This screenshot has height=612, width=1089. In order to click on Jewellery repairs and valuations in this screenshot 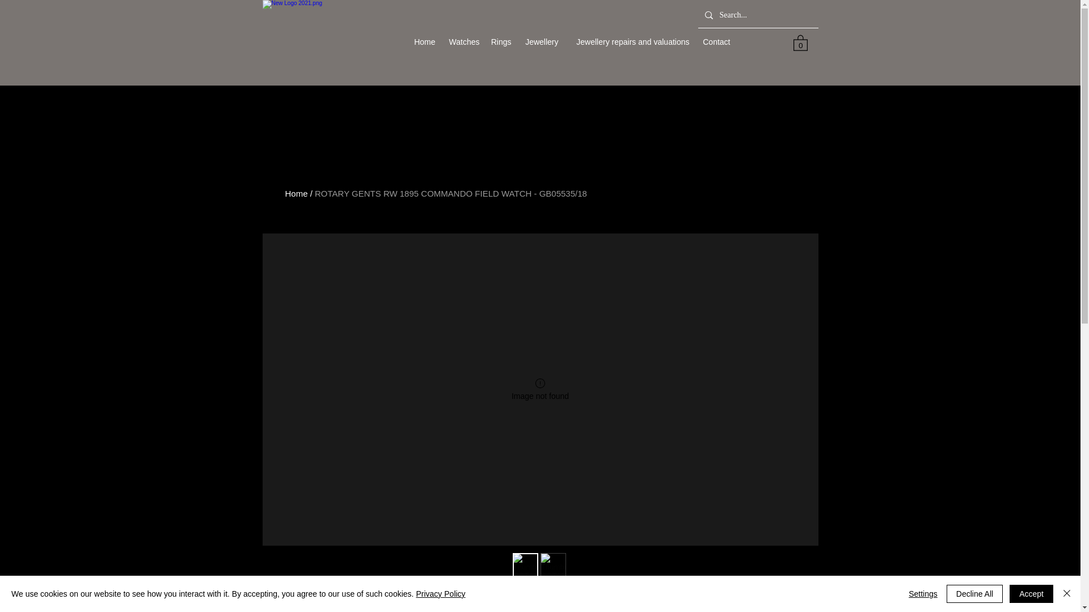, I will do `click(629, 42)`.